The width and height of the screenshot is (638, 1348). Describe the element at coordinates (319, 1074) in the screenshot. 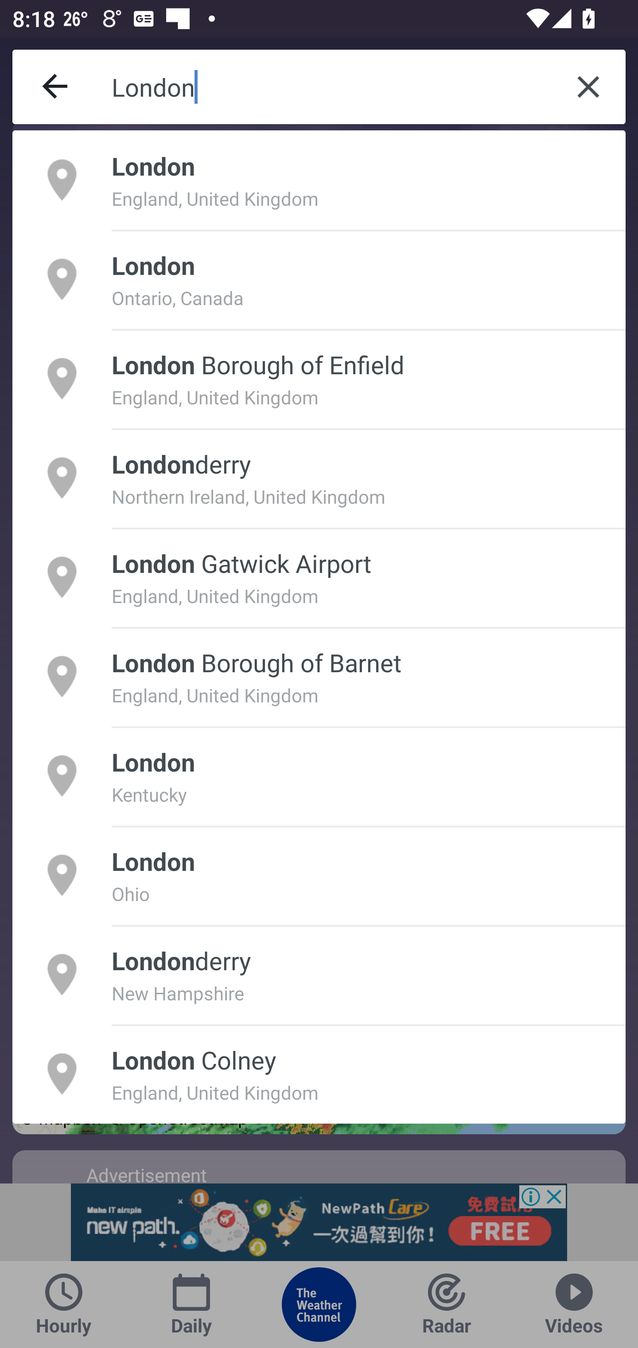

I see `London Colney England, United Kingdom` at that location.